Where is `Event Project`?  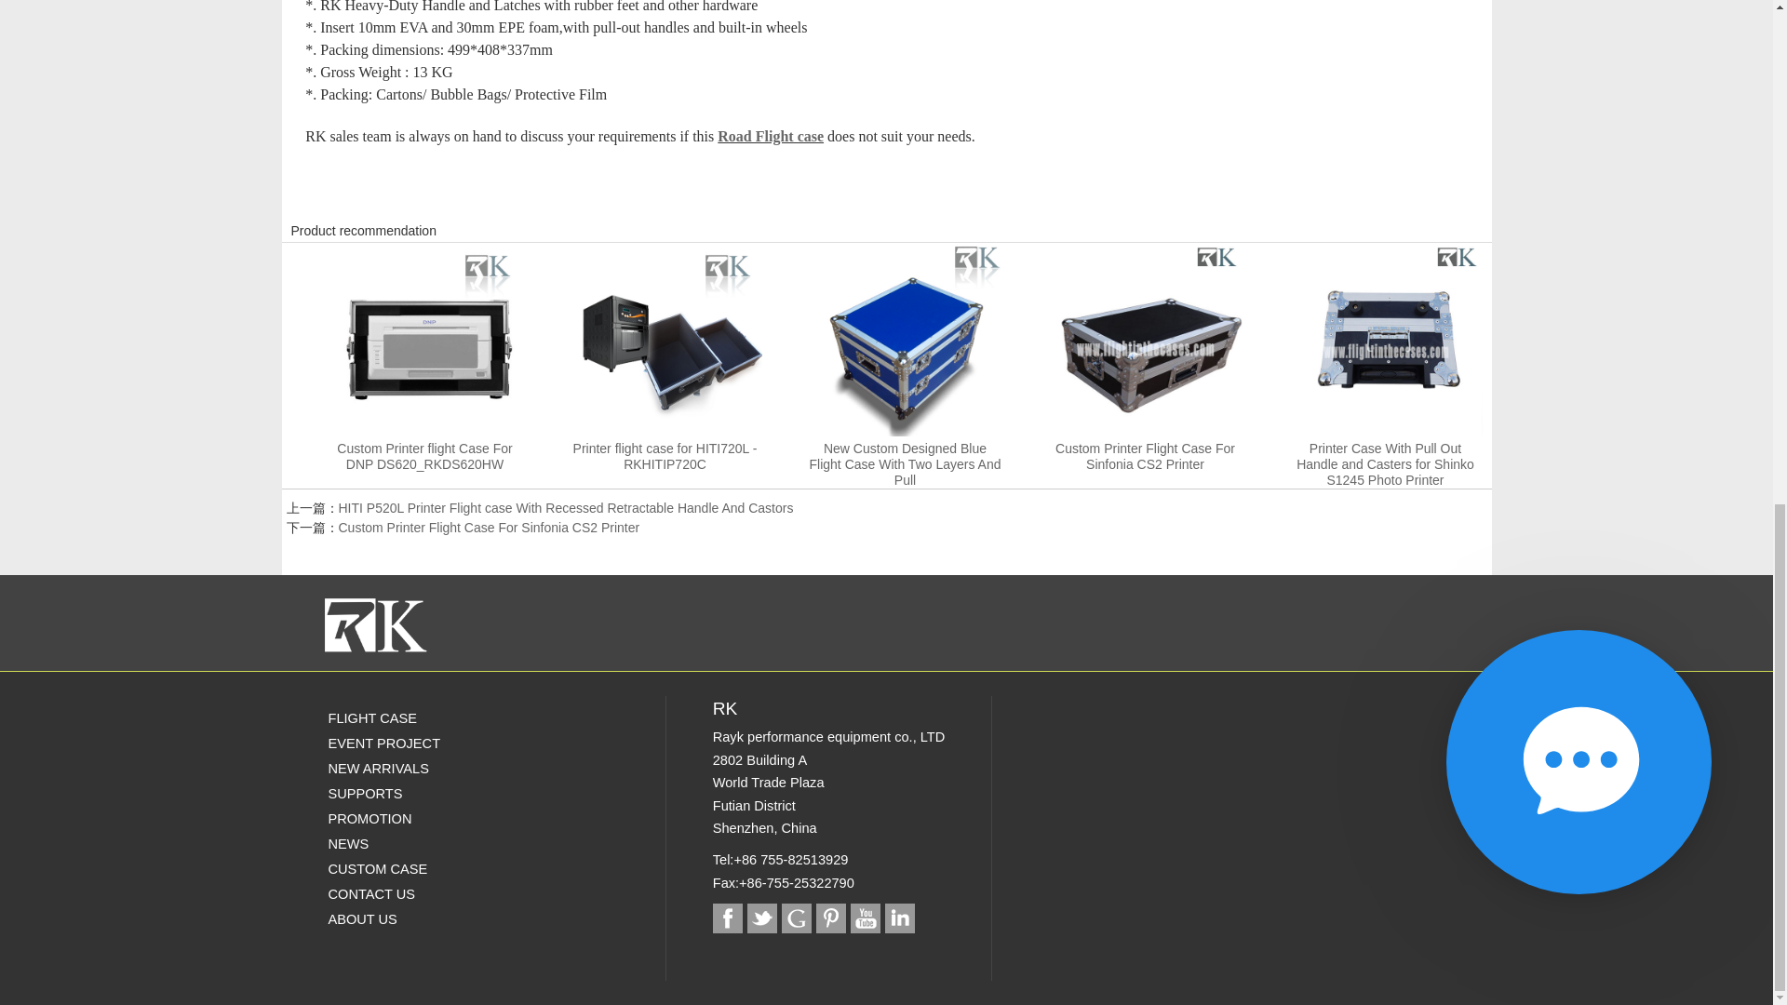
Event Project is located at coordinates (428, 743).